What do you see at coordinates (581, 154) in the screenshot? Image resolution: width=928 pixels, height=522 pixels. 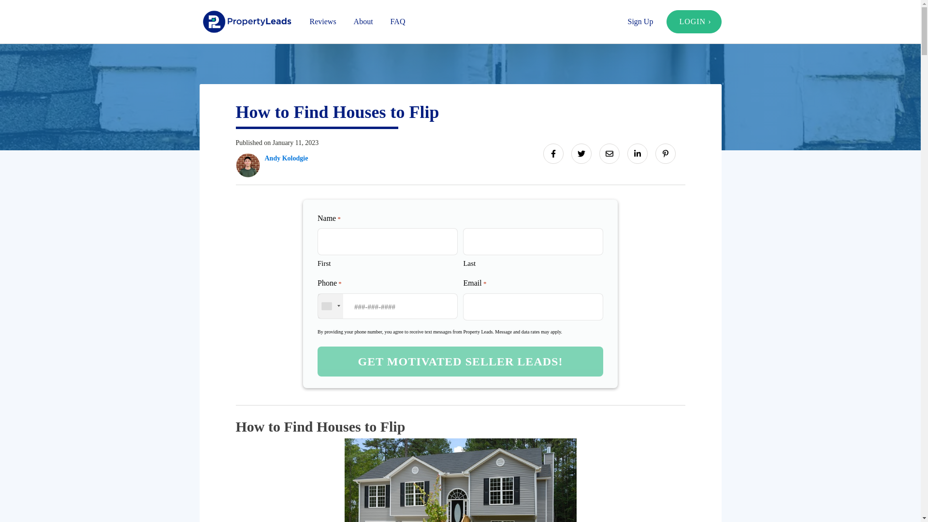 I see `Share on Twitter` at bounding box center [581, 154].